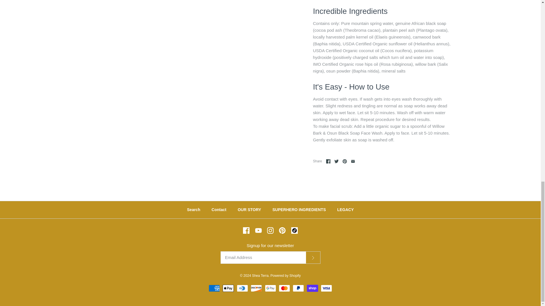 The width and height of the screenshot is (545, 306). Describe the element at coordinates (270, 288) in the screenshot. I see `Google Pay` at that location.